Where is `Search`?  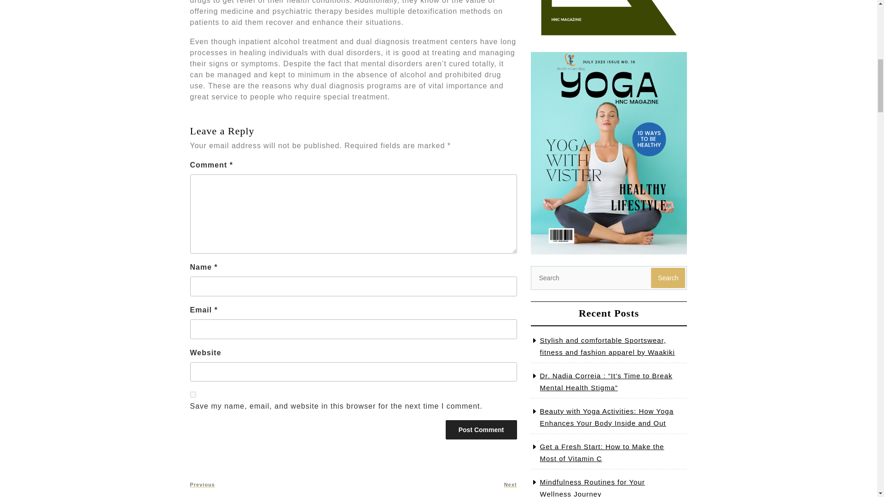 Search is located at coordinates (192, 395).